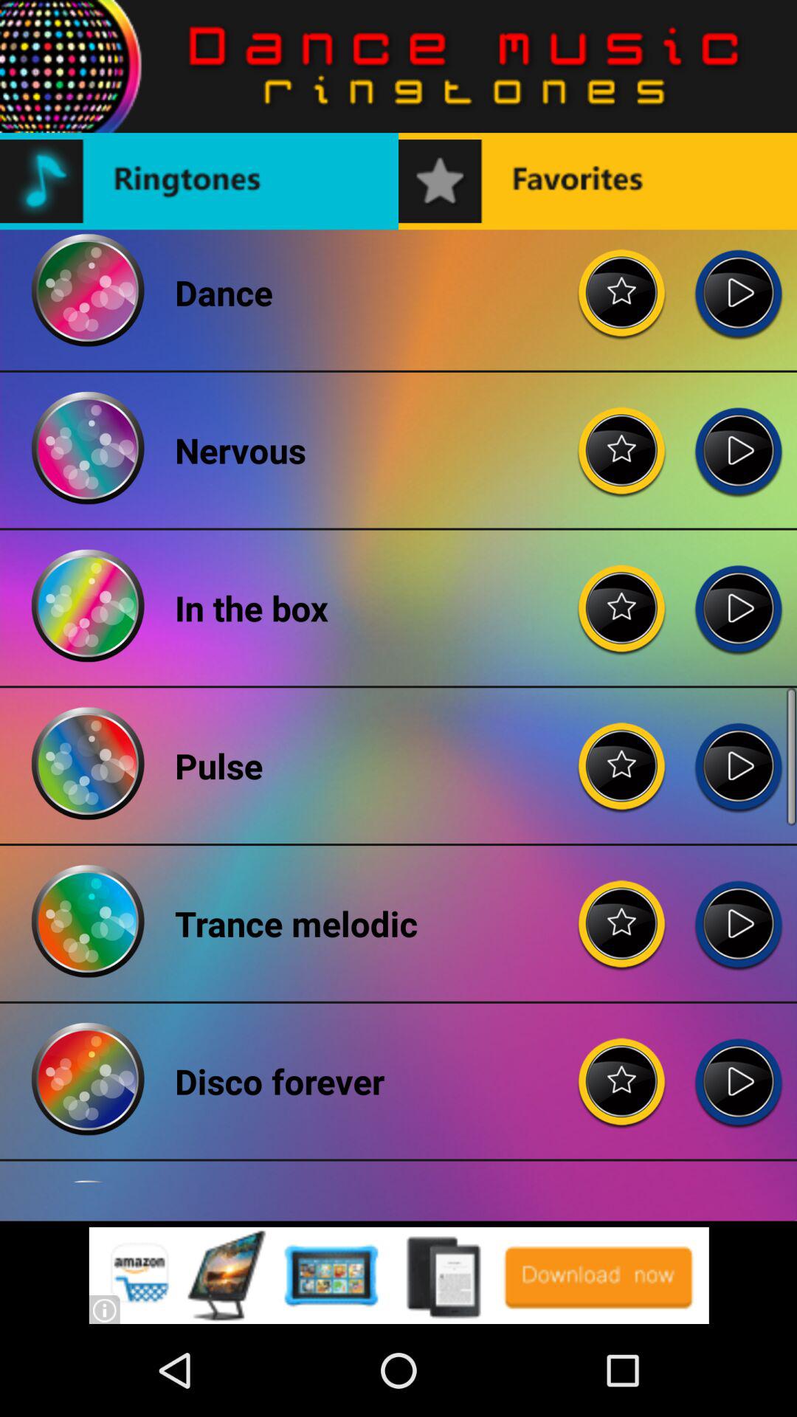 The image size is (797, 1417). I want to click on play nervous ringtone, so click(738, 438).